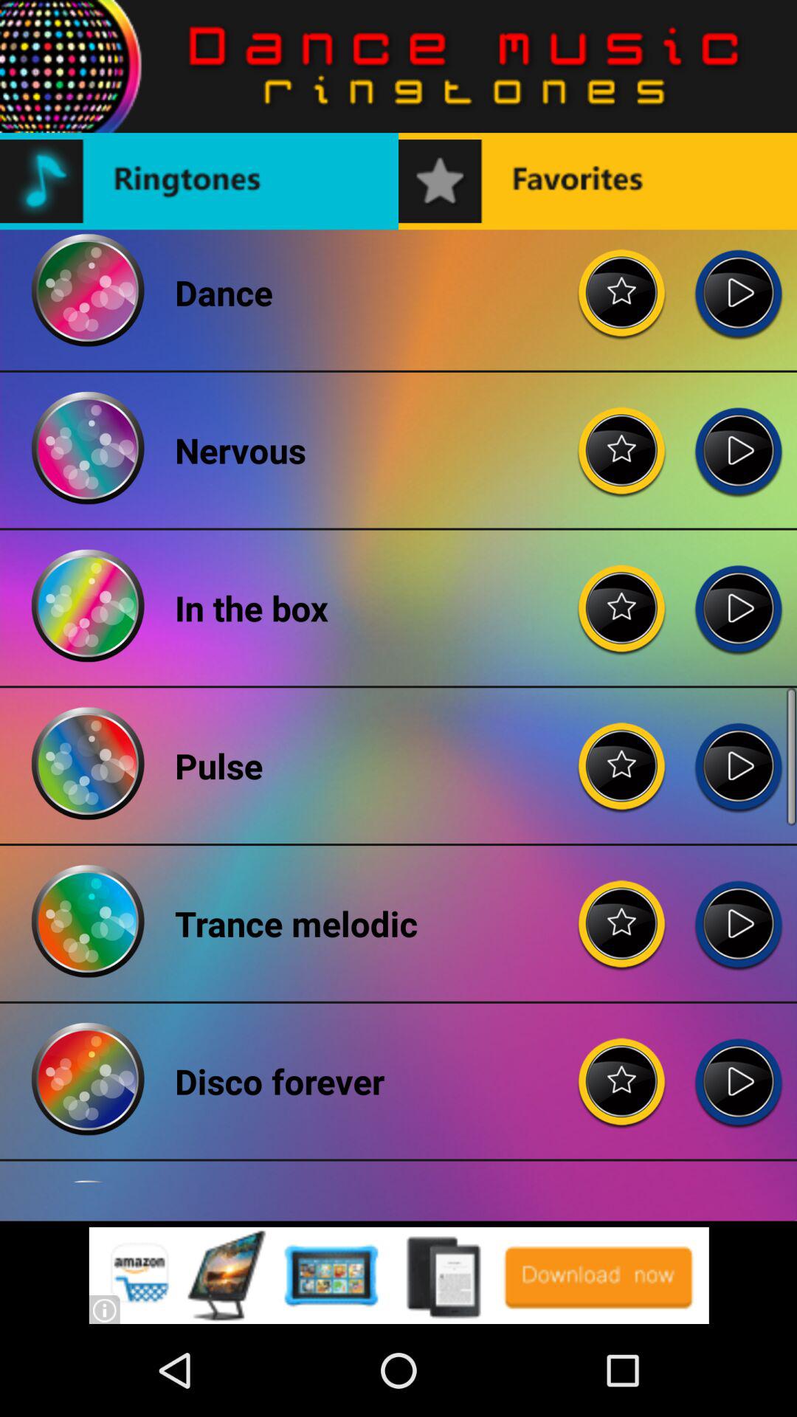 The image size is (797, 1417). I want to click on play nervous ringtone, so click(738, 438).